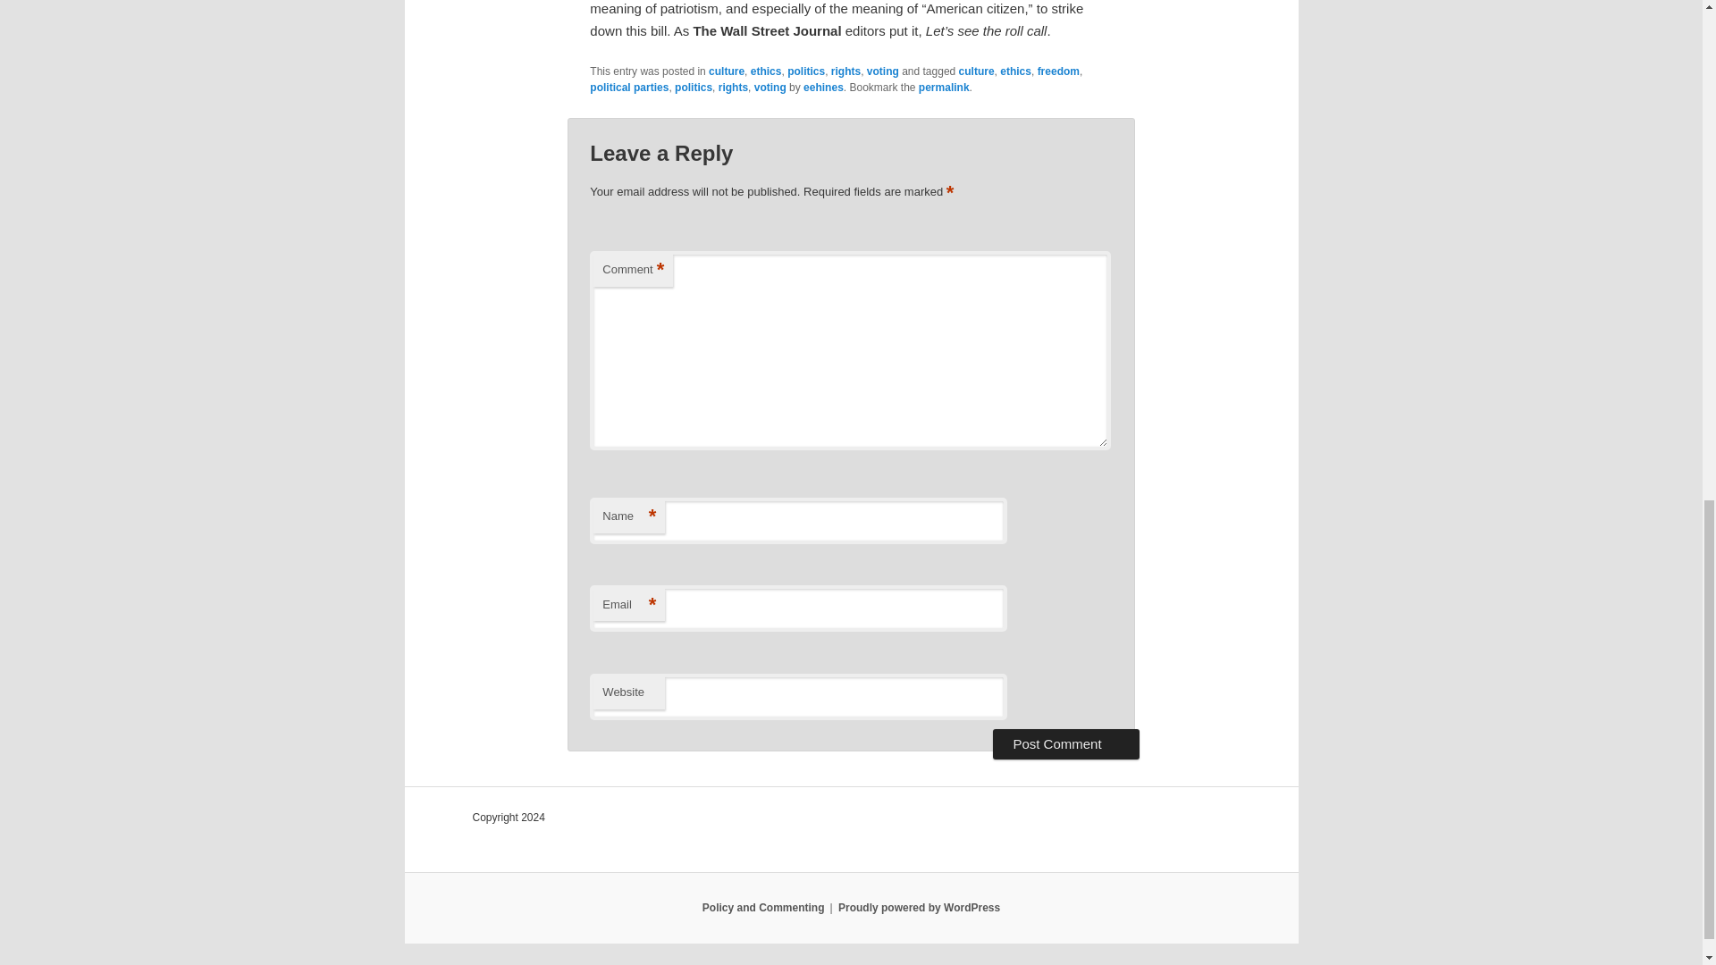 Image resolution: width=1716 pixels, height=965 pixels. What do you see at coordinates (767, 71) in the screenshot?
I see `ethics` at bounding box center [767, 71].